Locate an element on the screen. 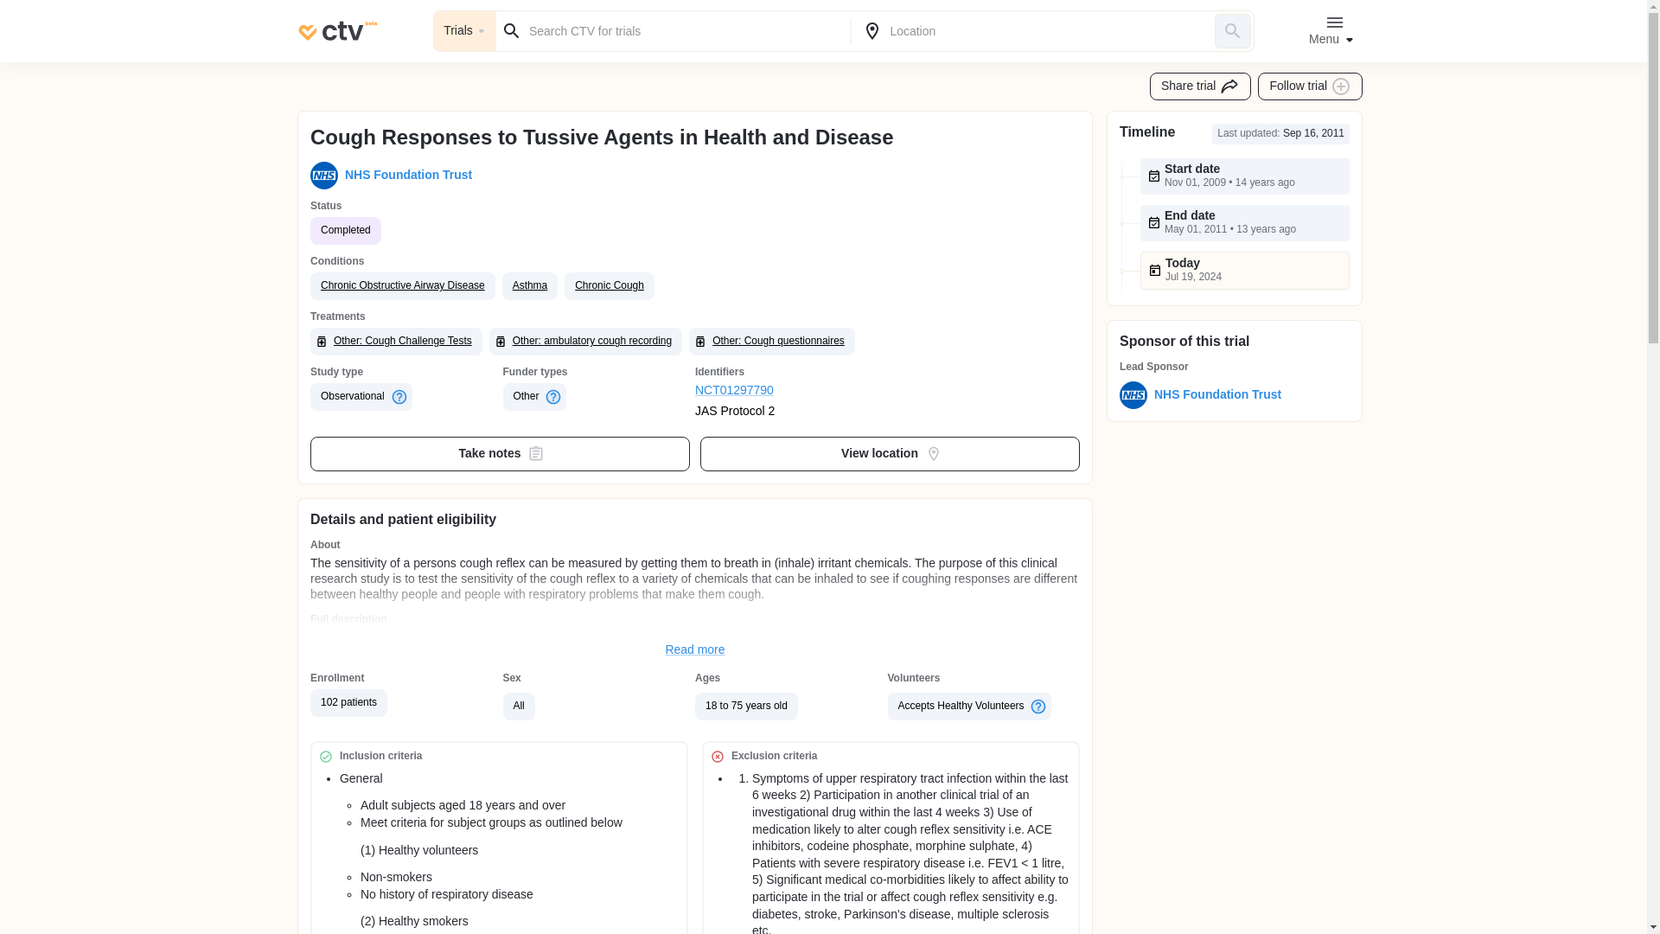 The height and width of the screenshot is (934, 1660). NHS Foundation Trust is located at coordinates (405, 175).